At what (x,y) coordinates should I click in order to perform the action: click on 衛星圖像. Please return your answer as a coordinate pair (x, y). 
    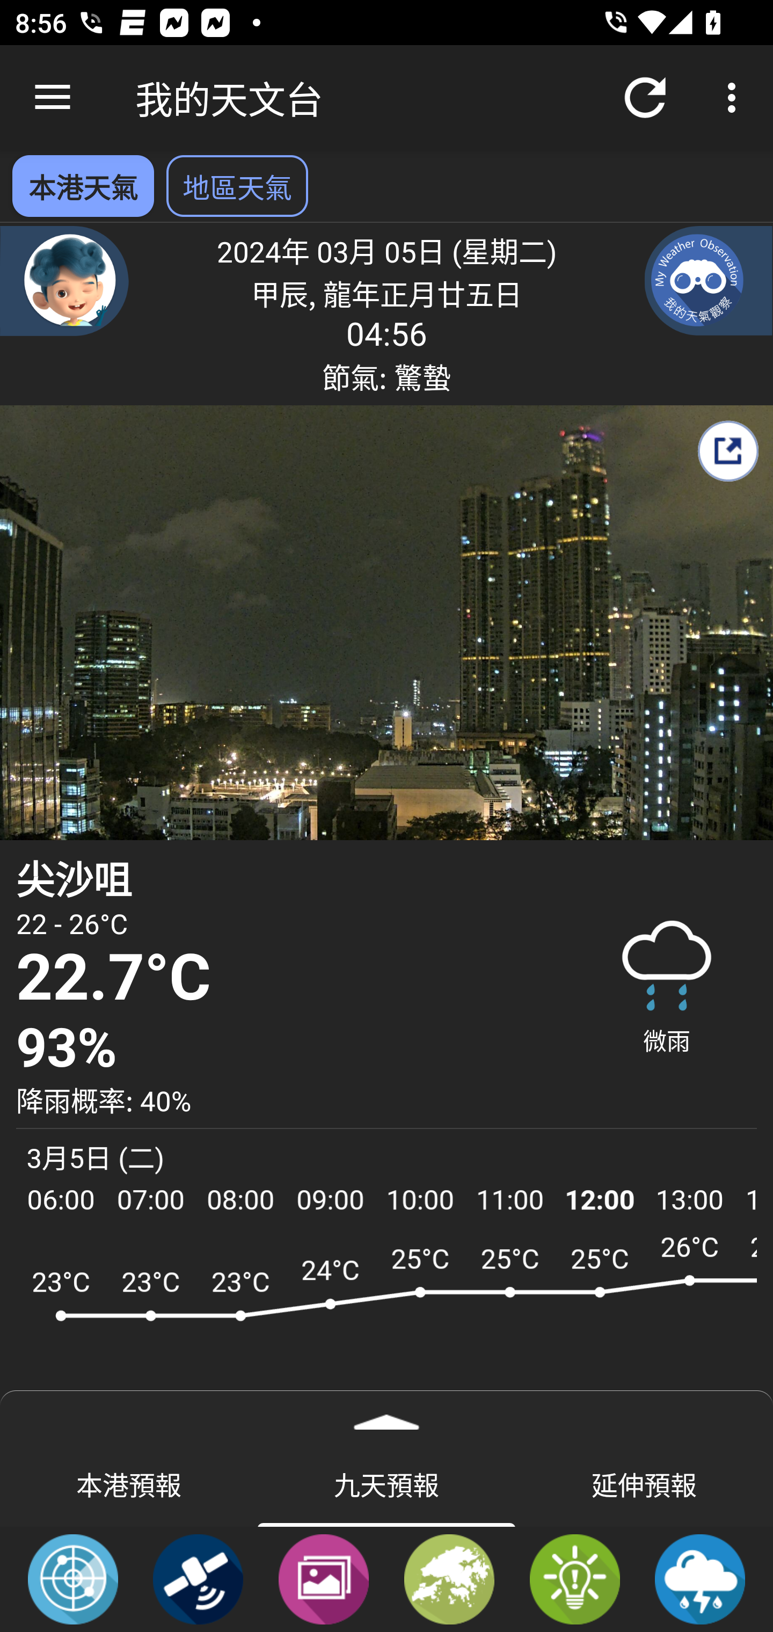
    Looking at the image, I should click on (198, 1578).